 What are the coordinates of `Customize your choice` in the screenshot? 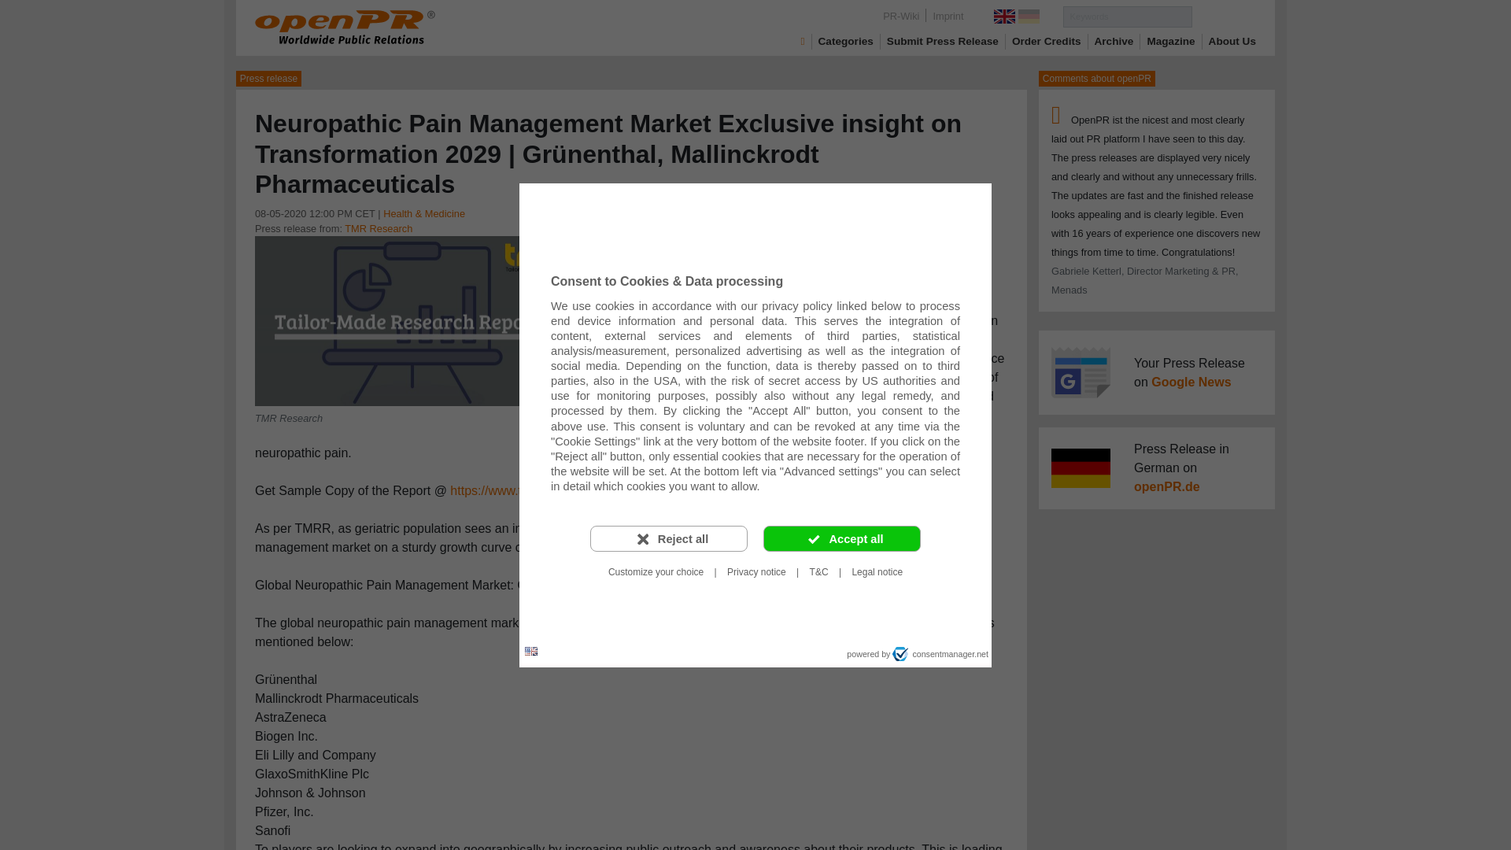 It's located at (656, 571).